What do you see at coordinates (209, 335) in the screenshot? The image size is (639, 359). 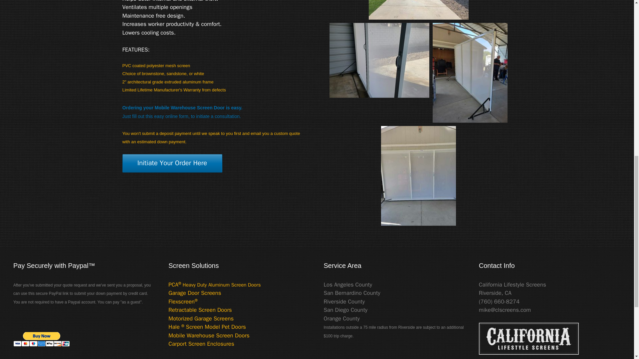 I see `Mobile Warehouse Screen Doors` at bounding box center [209, 335].